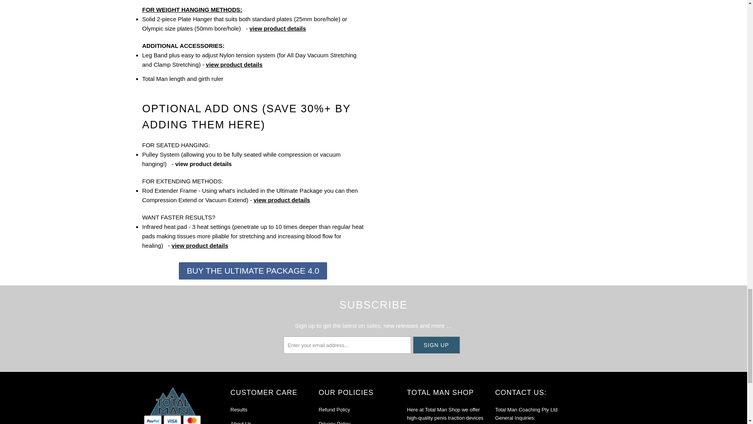  I want to click on Refund Policy, so click(334, 409).